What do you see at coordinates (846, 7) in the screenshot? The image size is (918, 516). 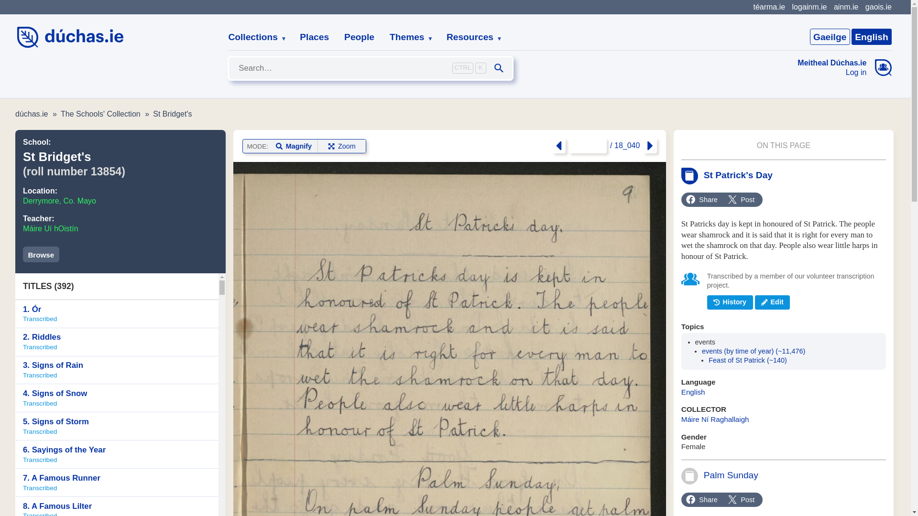 I see `Themes` at bounding box center [846, 7].